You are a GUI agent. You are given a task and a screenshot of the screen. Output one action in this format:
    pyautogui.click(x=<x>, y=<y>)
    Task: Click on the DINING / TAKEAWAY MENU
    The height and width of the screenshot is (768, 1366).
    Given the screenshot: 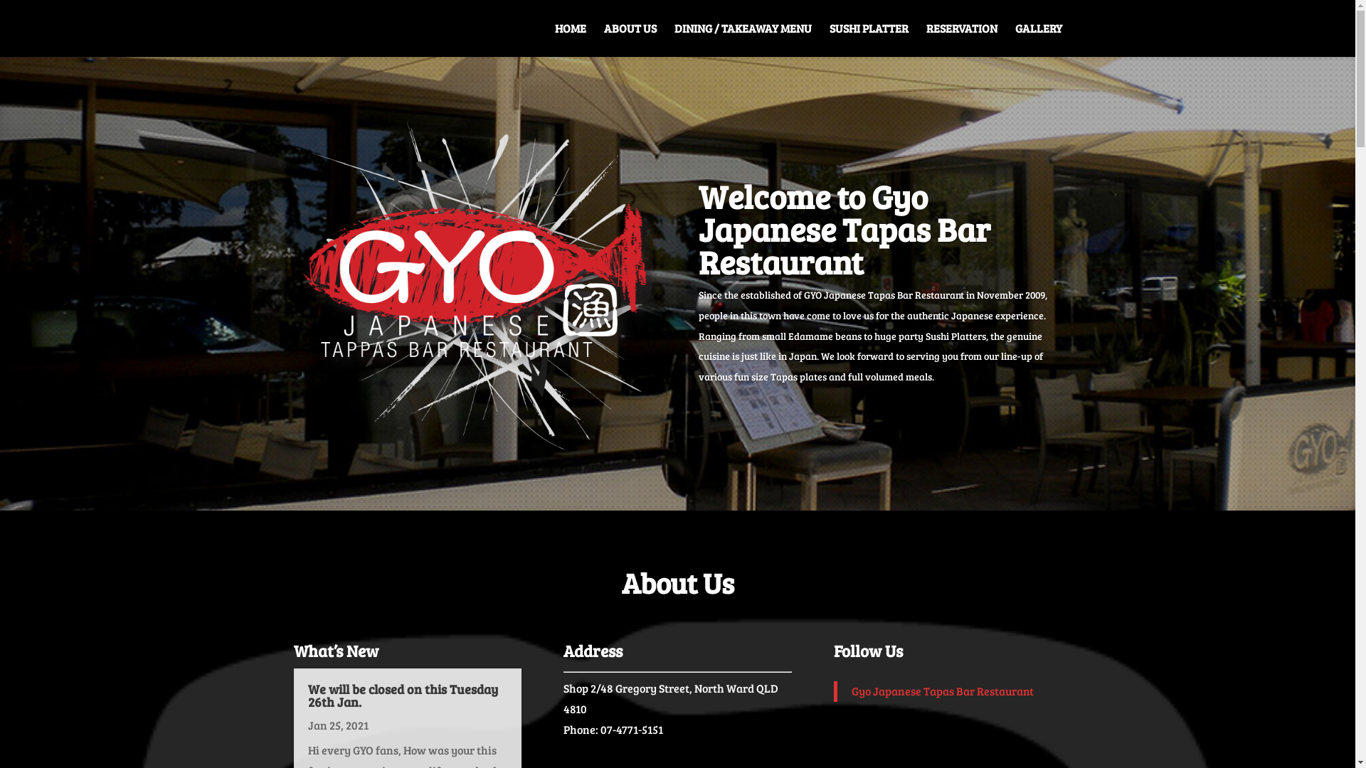 What is the action you would take?
    pyautogui.click(x=743, y=40)
    